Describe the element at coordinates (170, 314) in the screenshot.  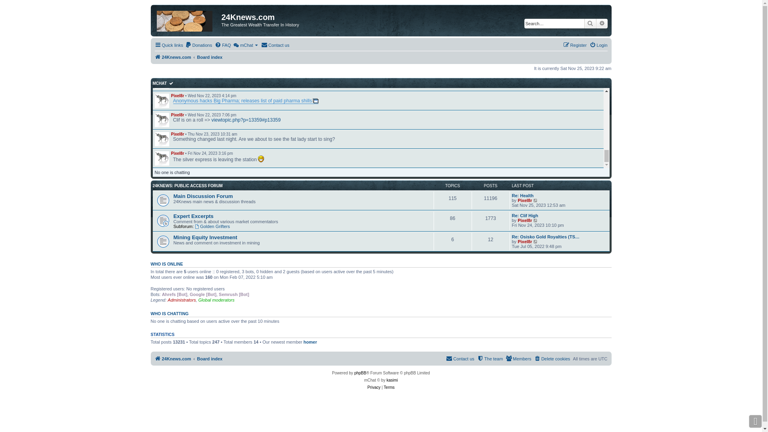
I see `WHO IS CHATTING` at that location.